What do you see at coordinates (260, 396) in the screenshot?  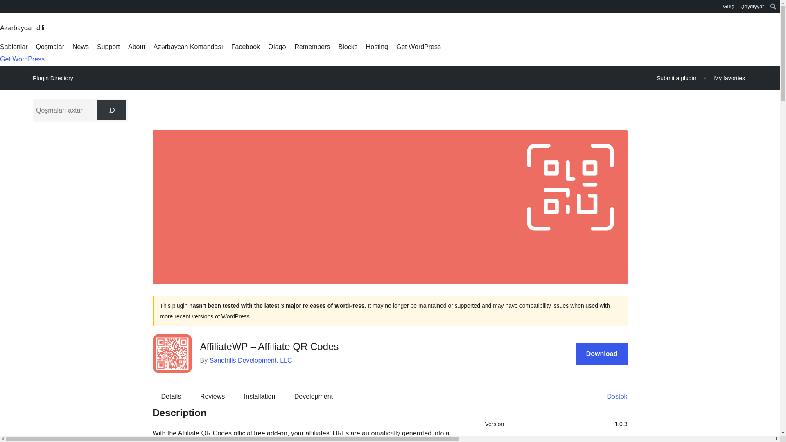 I see `Installation` at bounding box center [260, 396].